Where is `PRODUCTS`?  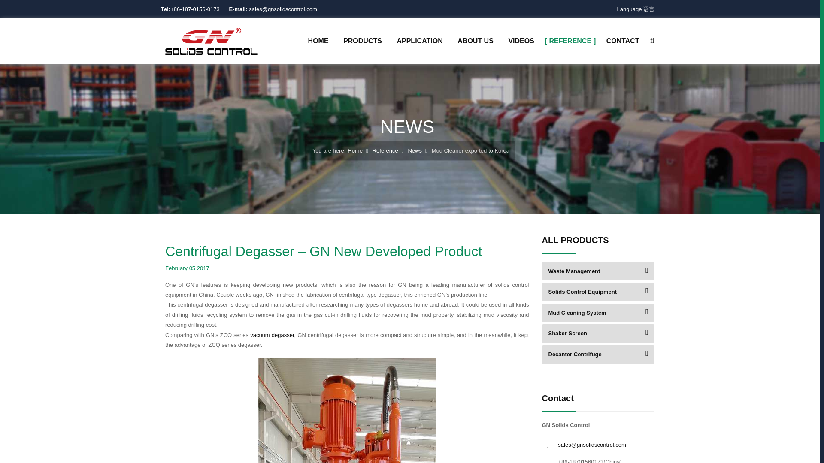
PRODUCTS is located at coordinates (362, 41).